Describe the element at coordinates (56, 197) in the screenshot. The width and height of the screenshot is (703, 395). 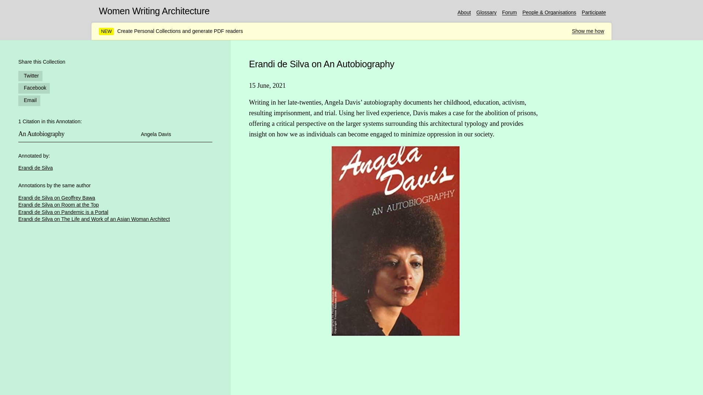
I see `Erandi de Silva on Geoffrey Bawa` at that location.